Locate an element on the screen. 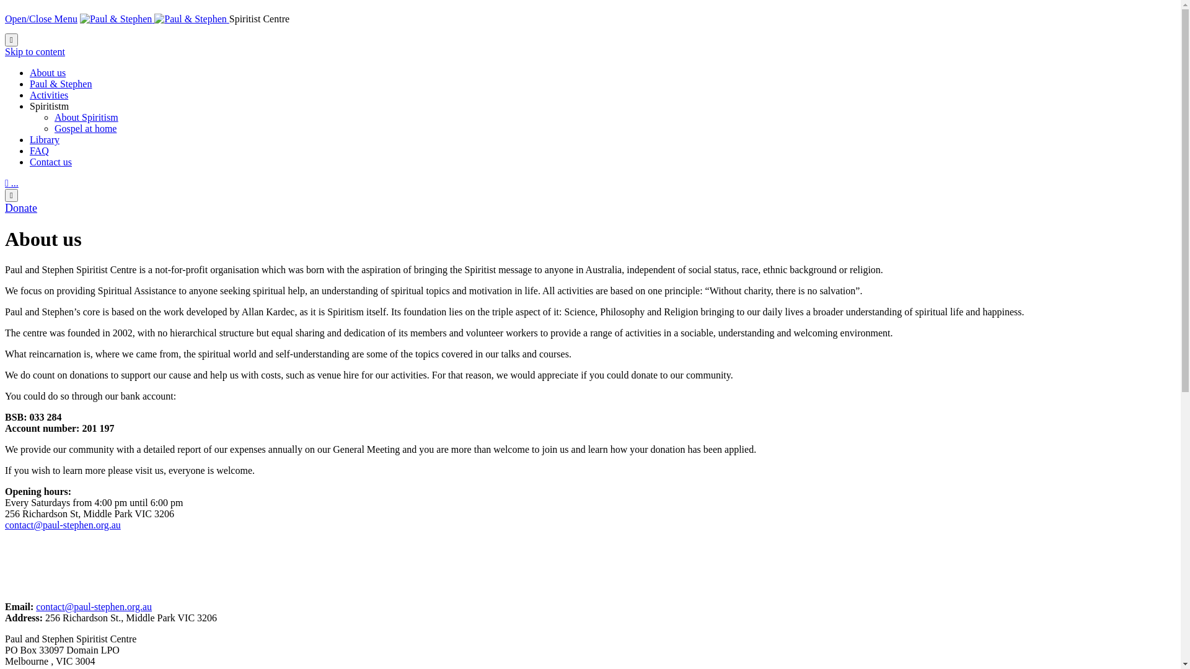  Activities is located at coordinates (49, 95).